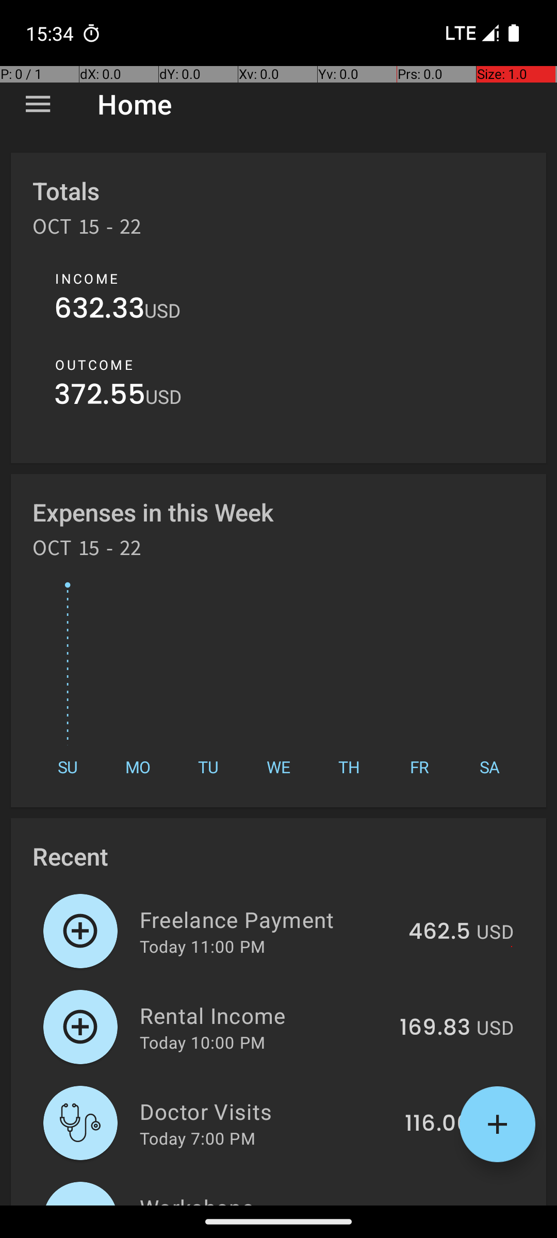 Image resolution: width=557 pixels, height=1238 pixels. Describe the element at coordinates (264, 1015) in the screenshot. I see `Rental Income` at that location.